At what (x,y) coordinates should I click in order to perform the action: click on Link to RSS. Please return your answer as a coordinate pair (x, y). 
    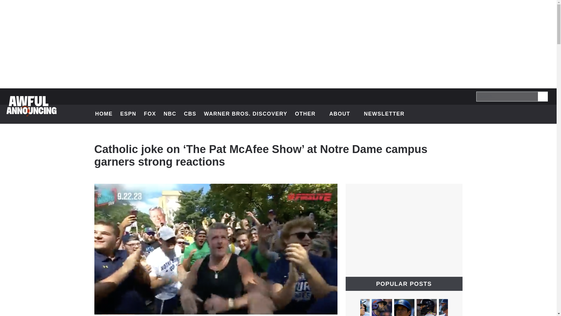
    Looking at the image, I should click on (191, 114).